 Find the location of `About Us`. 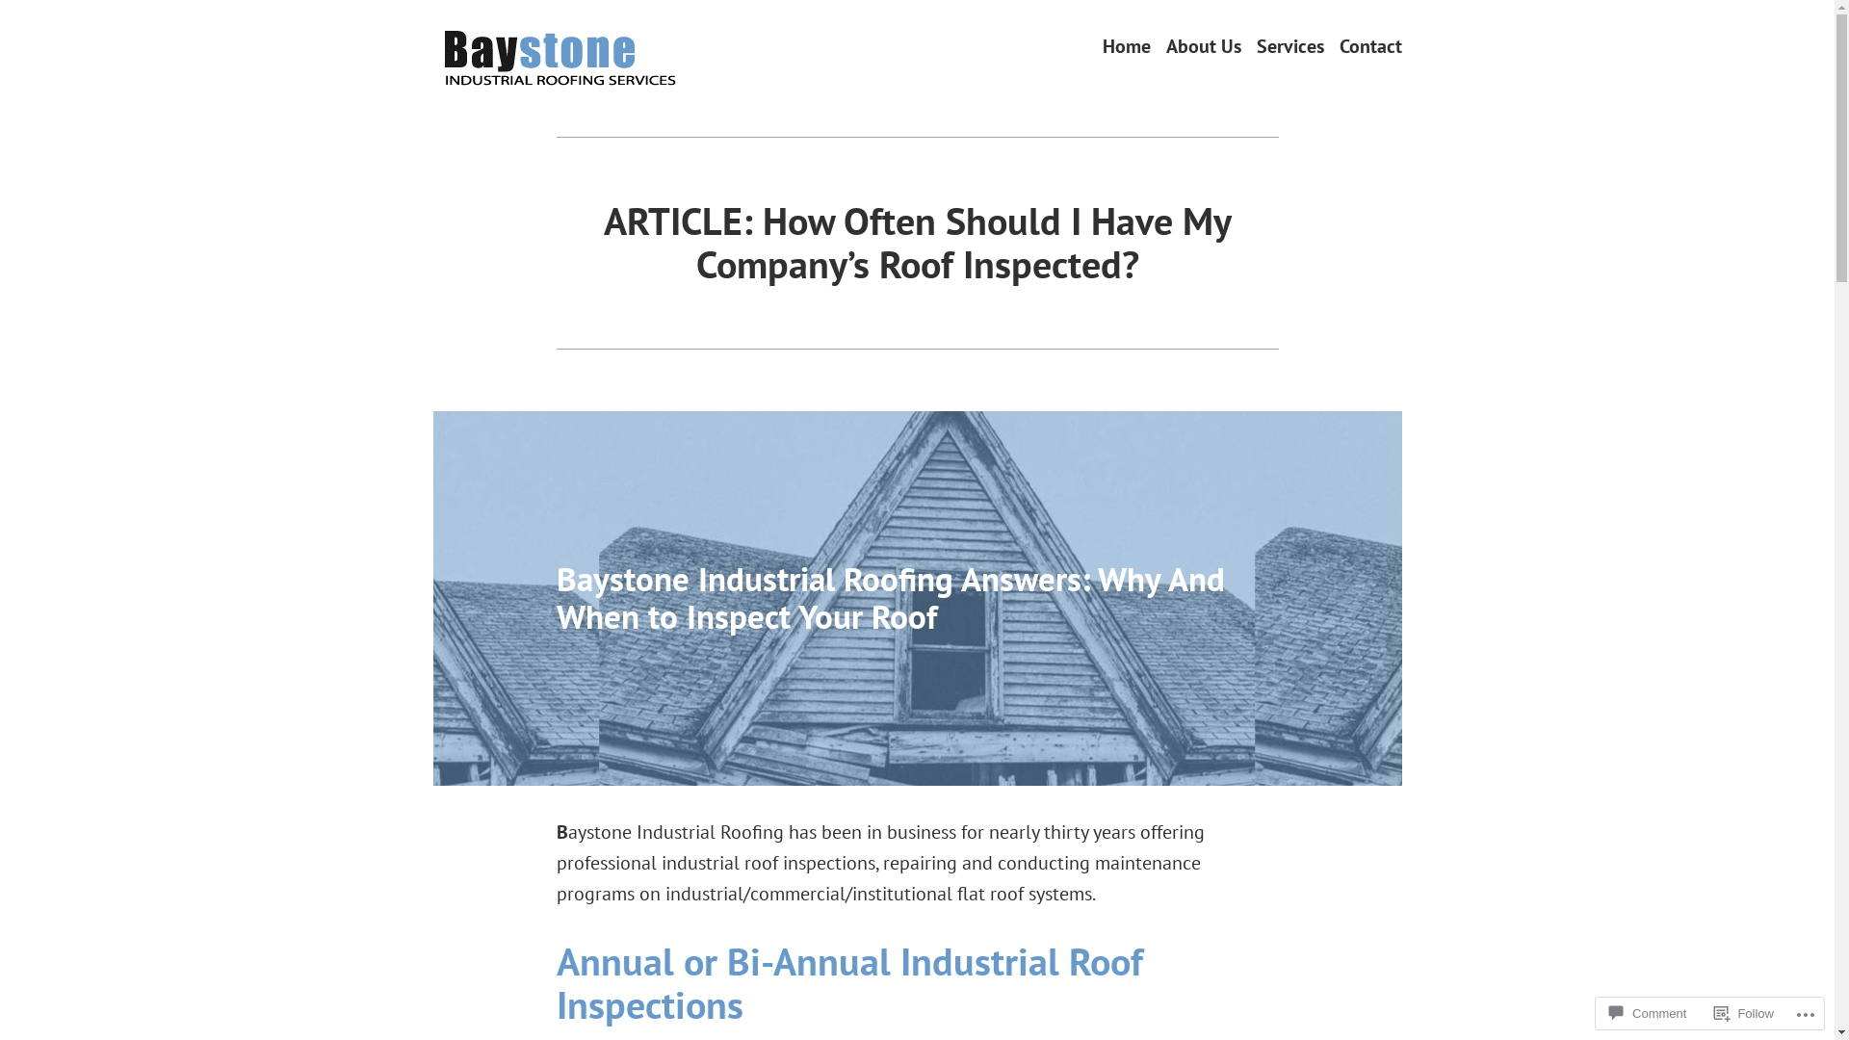

About Us is located at coordinates (1203, 46).